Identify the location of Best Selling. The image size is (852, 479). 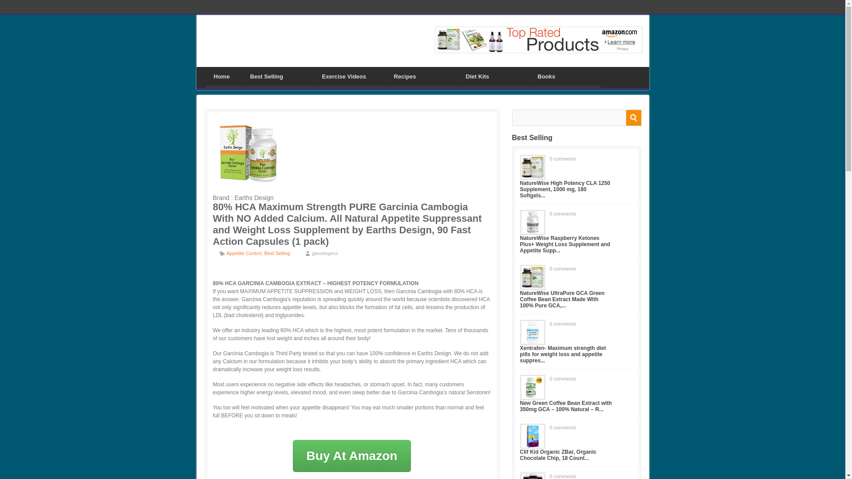
(277, 253).